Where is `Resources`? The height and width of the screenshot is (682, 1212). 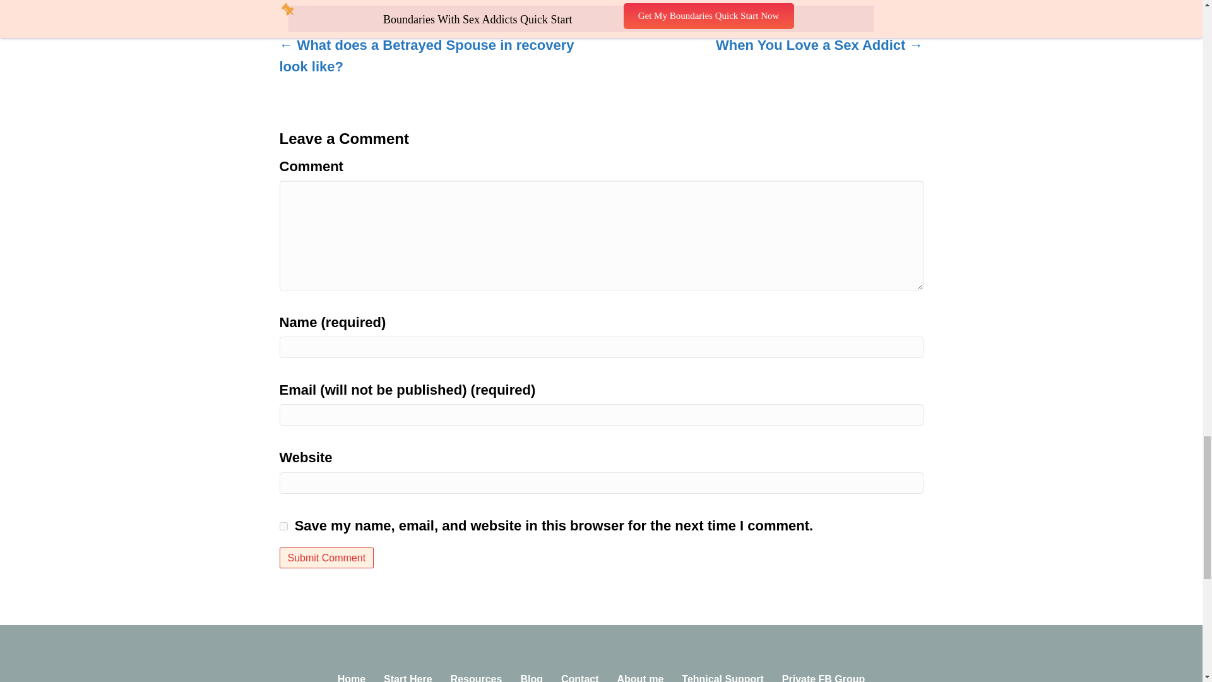 Resources is located at coordinates (477, 672).